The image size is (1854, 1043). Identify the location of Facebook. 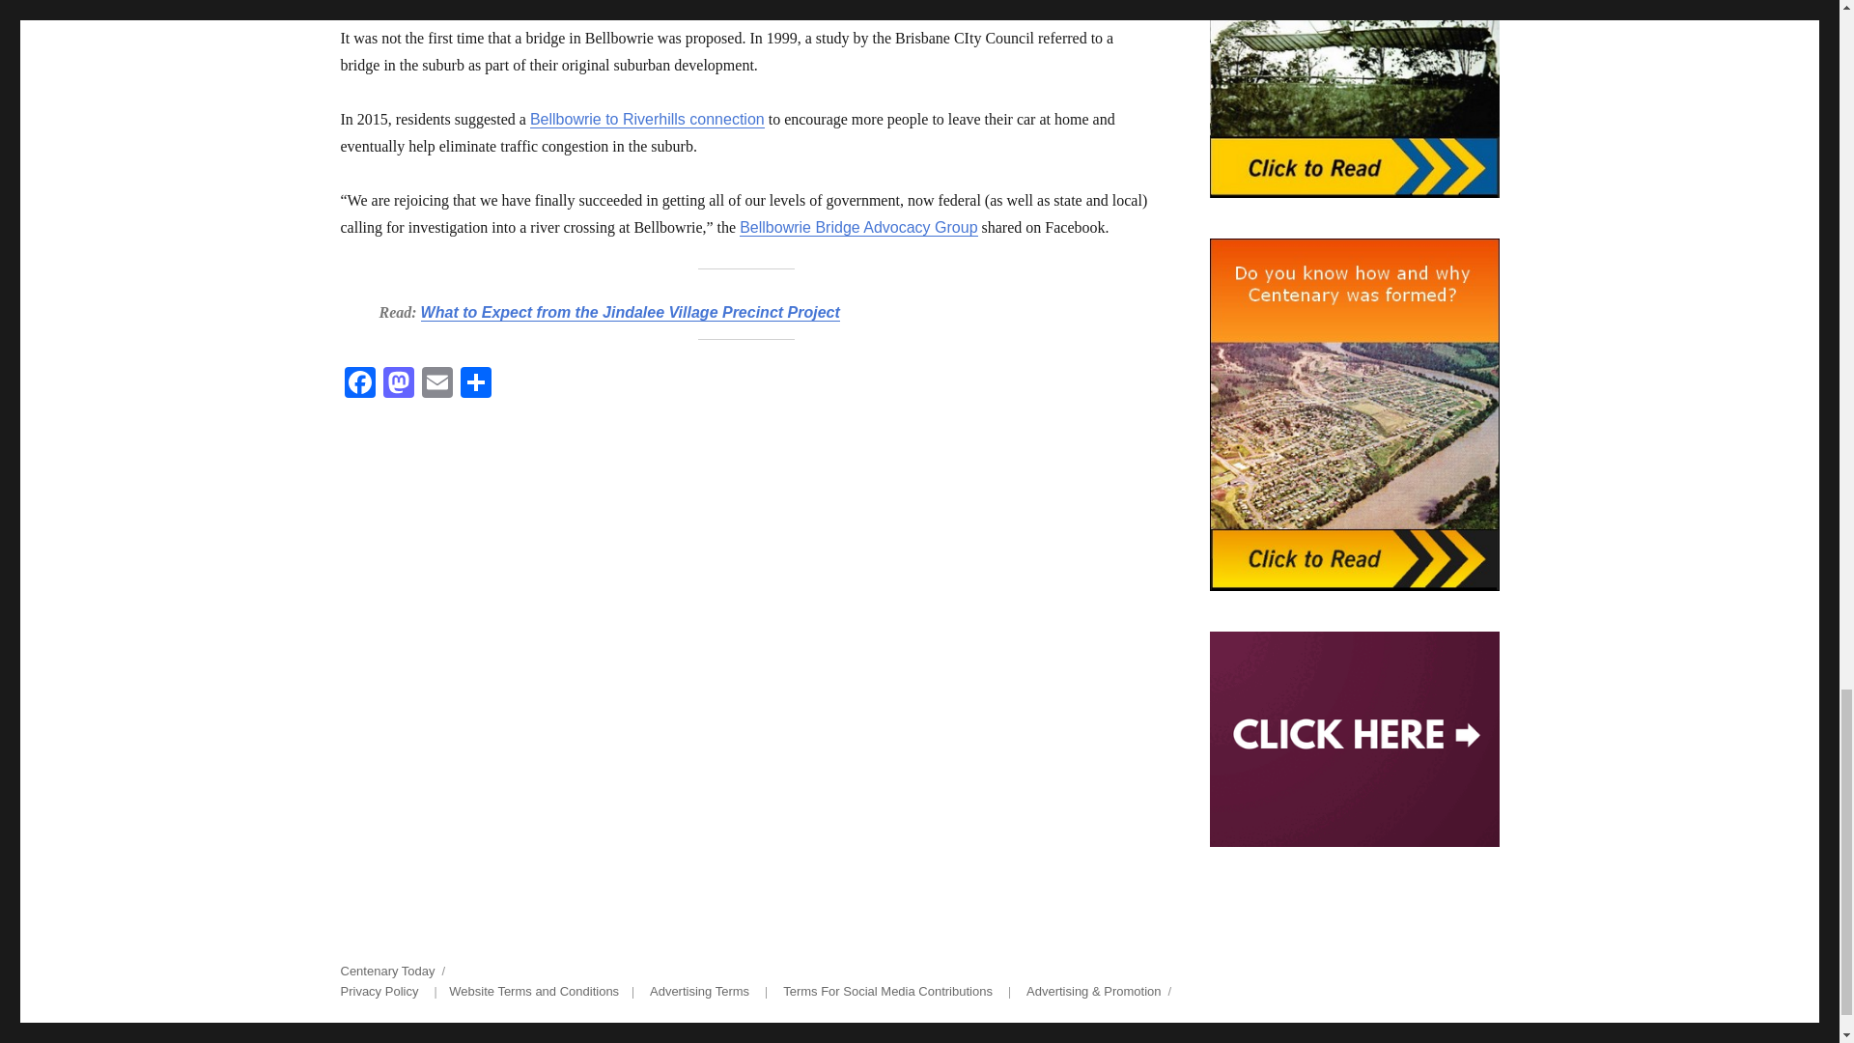
(358, 384).